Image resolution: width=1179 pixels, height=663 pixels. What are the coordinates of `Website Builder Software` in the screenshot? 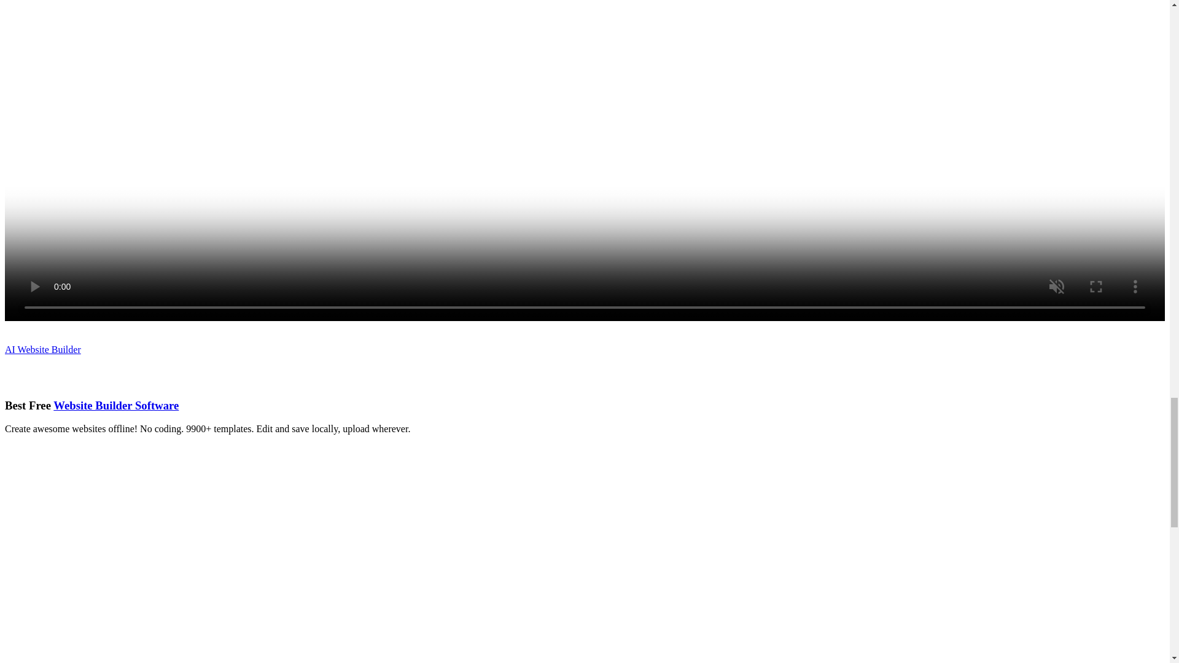 It's located at (115, 405).